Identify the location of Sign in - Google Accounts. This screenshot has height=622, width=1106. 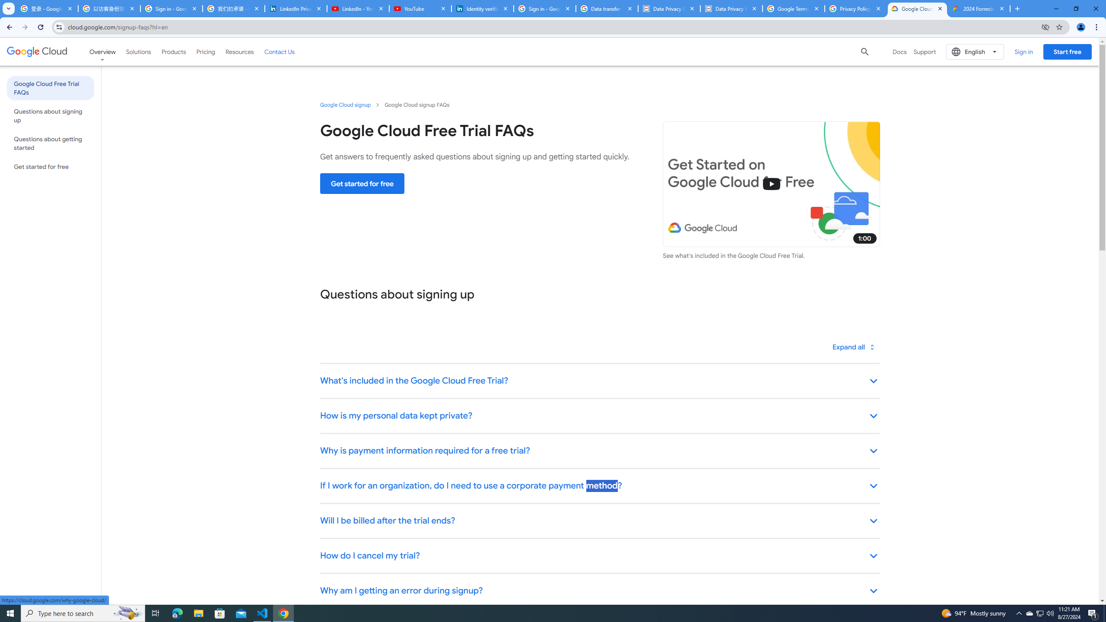
(544, 9).